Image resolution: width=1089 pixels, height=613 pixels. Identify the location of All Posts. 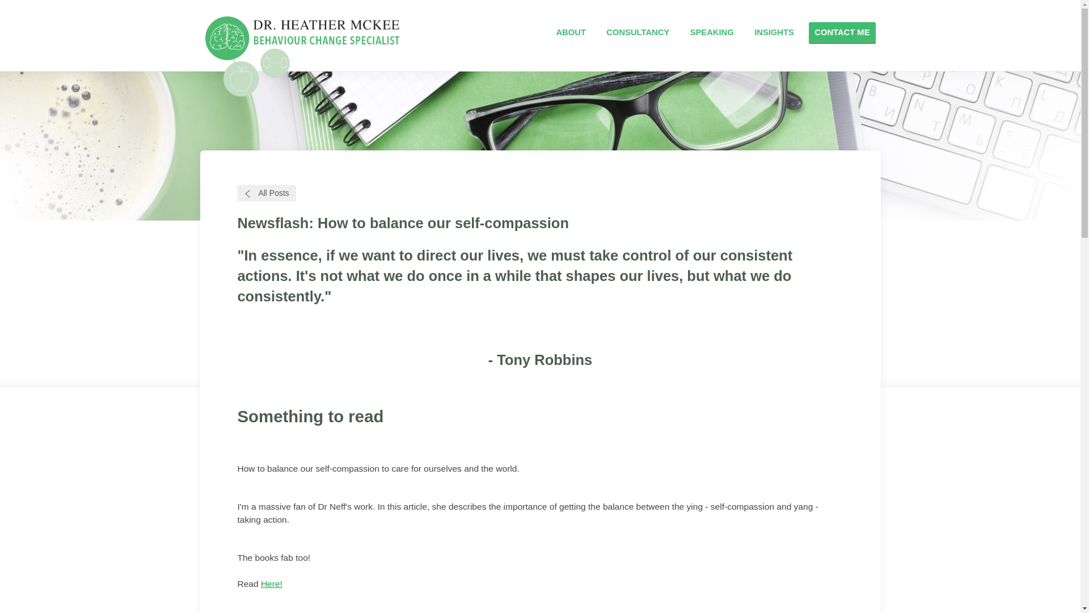
(266, 193).